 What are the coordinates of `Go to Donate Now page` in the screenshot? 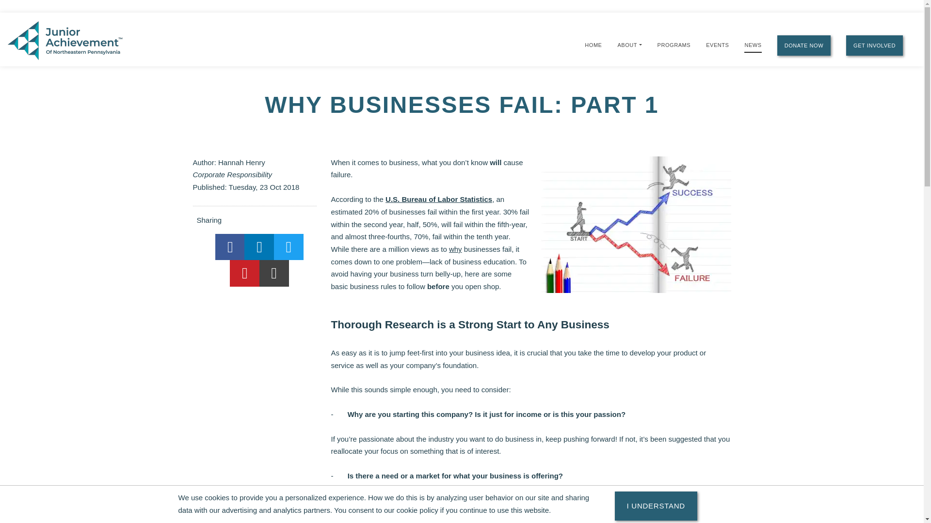 It's located at (804, 46).